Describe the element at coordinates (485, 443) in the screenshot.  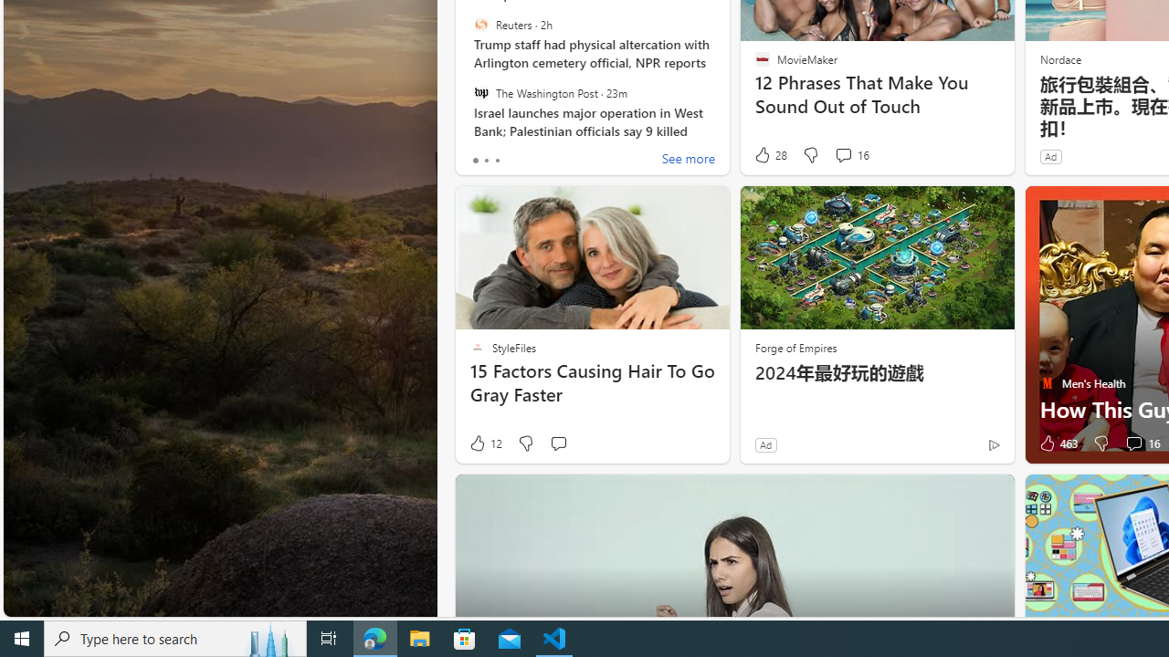
I see `12 Like` at that location.